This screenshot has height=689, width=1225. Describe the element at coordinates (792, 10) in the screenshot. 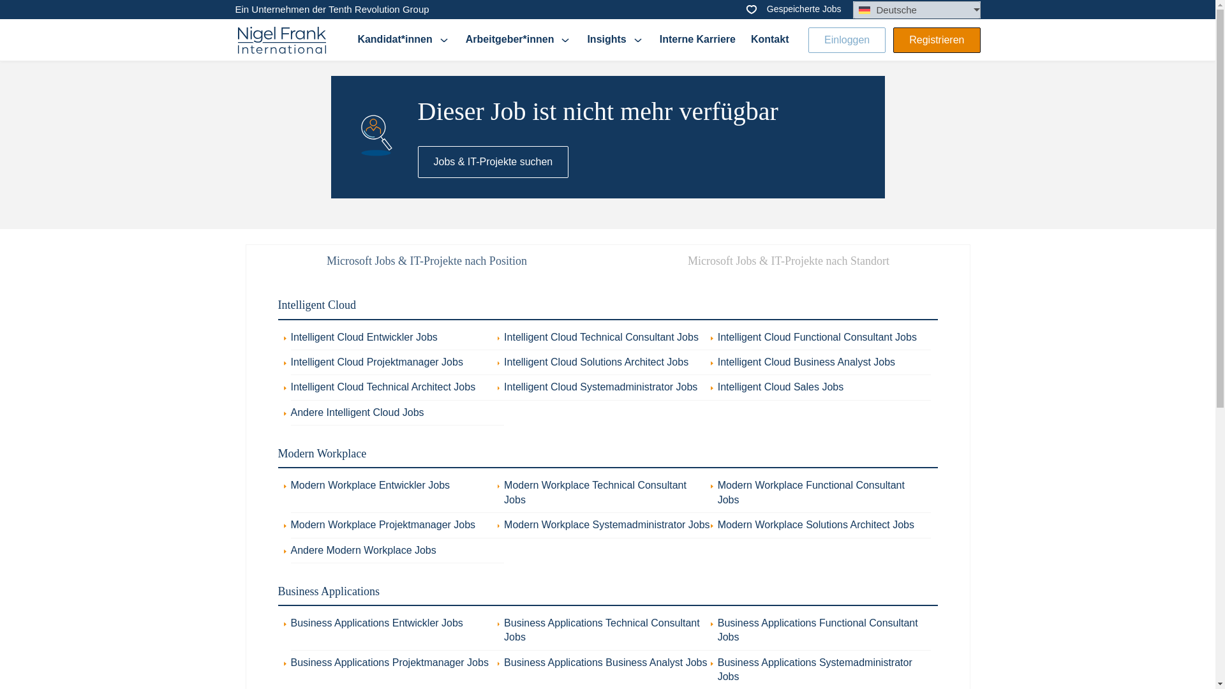

I see `Gespeicherte Jobs` at that location.